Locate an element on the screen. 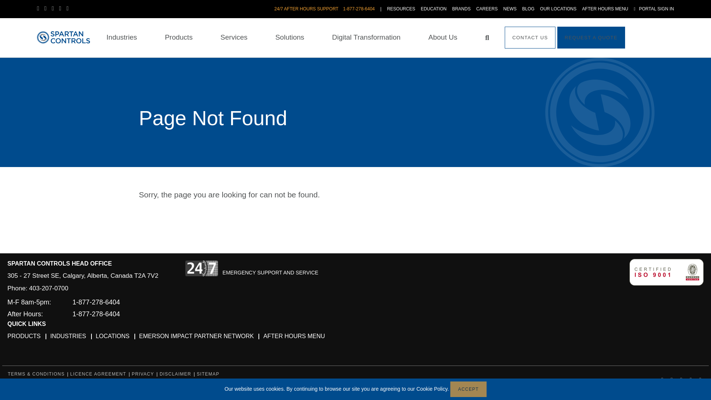 The height and width of the screenshot is (400, 711). Facebook is located at coordinates (40, 8).